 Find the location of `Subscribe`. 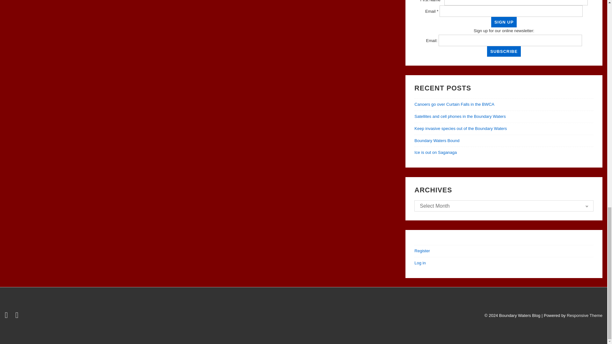

Subscribe is located at coordinates (504, 51).